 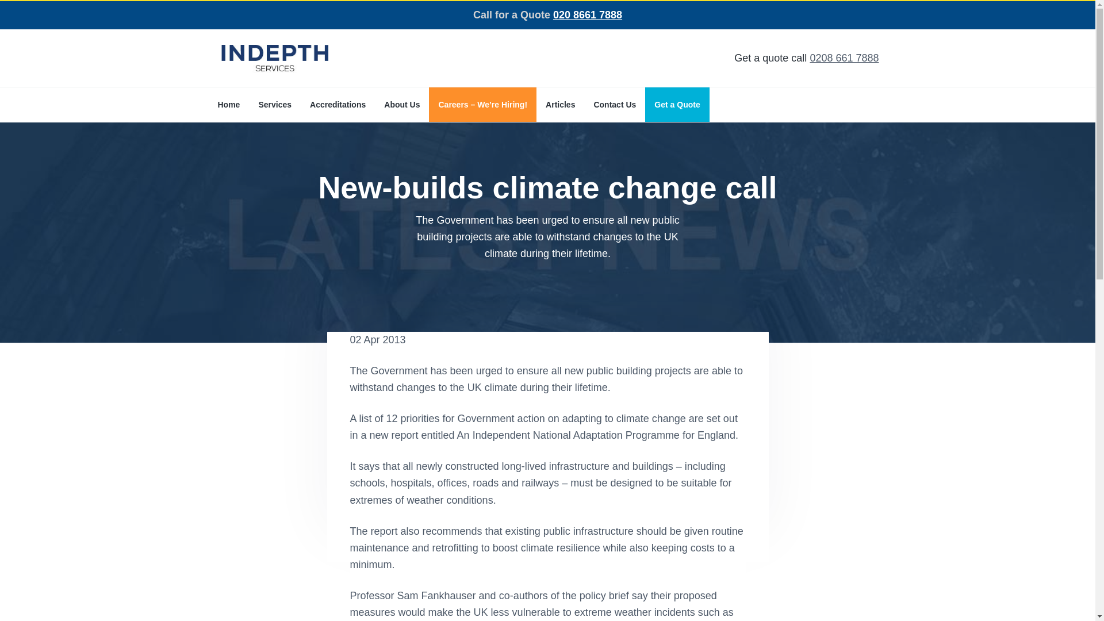 What do you see at coordinates (338, 105) in the screenshot?
I see `Accreditations` at bounding box center [338, 105].